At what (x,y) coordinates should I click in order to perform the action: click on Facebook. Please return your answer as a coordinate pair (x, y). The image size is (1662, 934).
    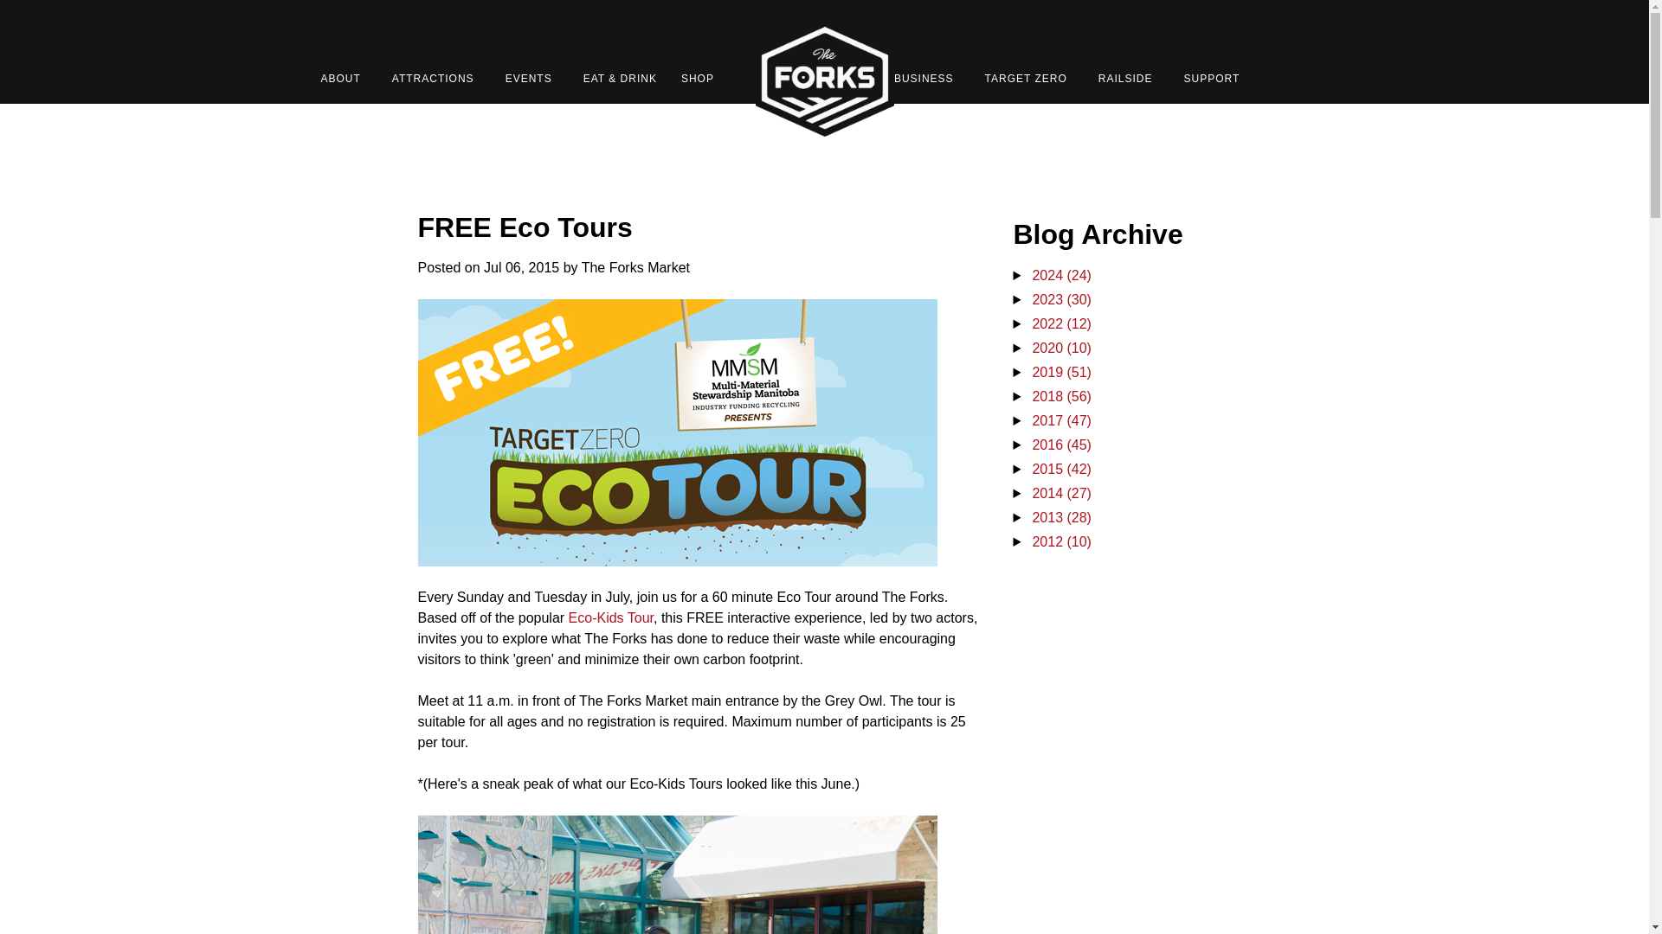
    Looking at the image, I should click on (1170, 27).